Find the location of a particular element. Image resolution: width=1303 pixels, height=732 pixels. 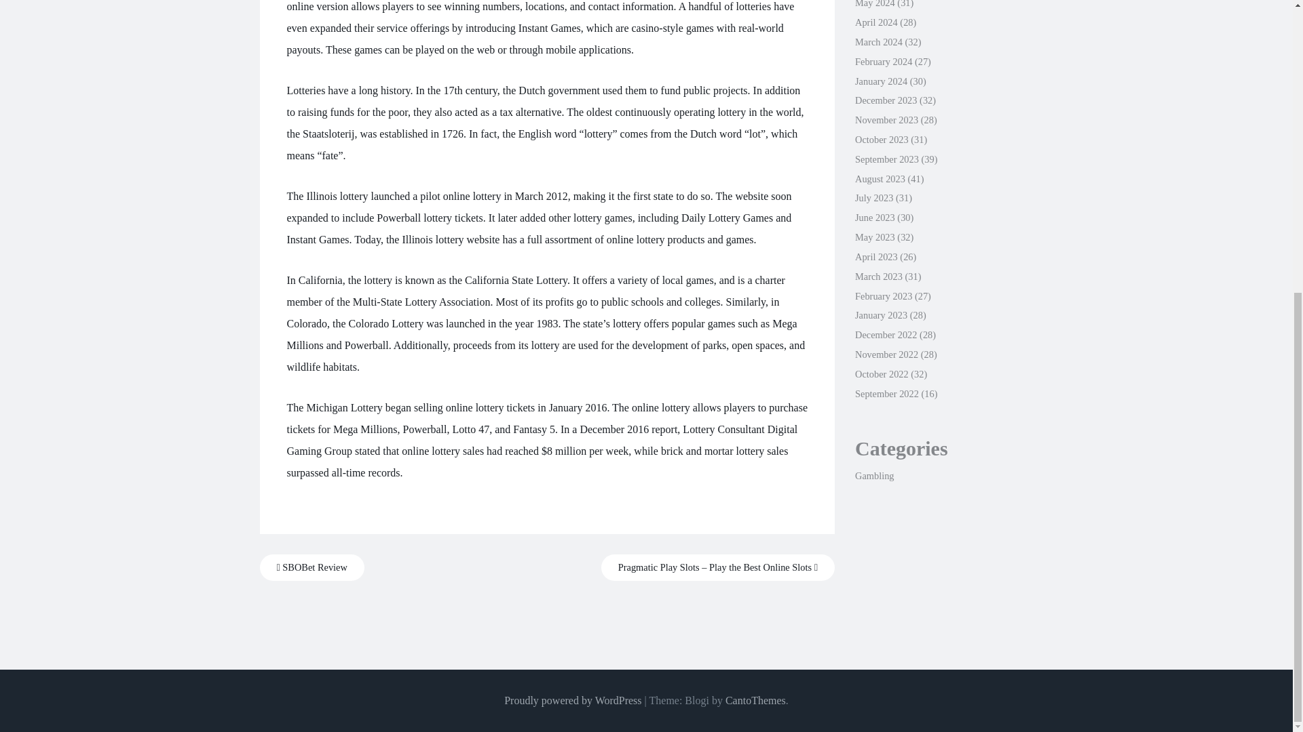

March 2023 is located at coordinates (878, 276).